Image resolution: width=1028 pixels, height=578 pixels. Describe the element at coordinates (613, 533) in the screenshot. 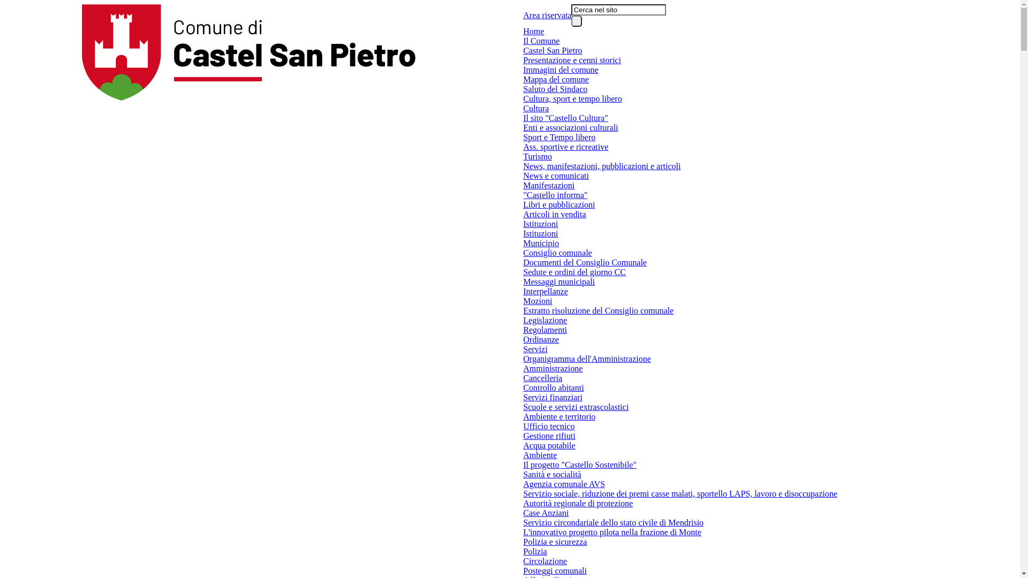

I see `L'innovativo progetto pilota nella frazione di Monte` at that location.